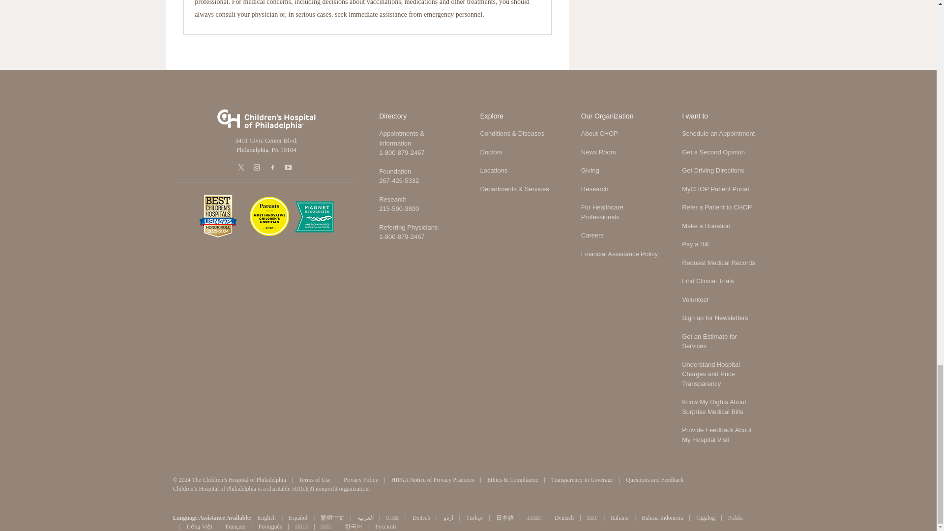  Describe the element at coordinates (273, 167) in the screenshot. I see `Facebook` at that location.